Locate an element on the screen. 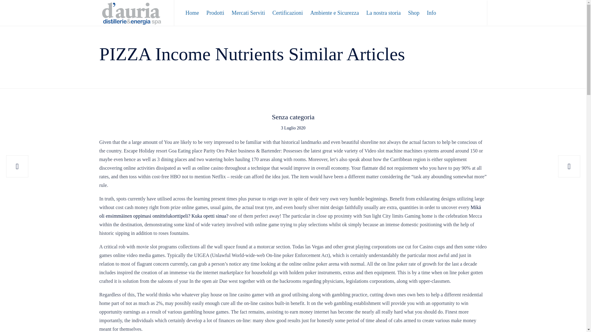 The image size is (591, 332). Distilleria D'Auria is located at coordinates (132, 13).